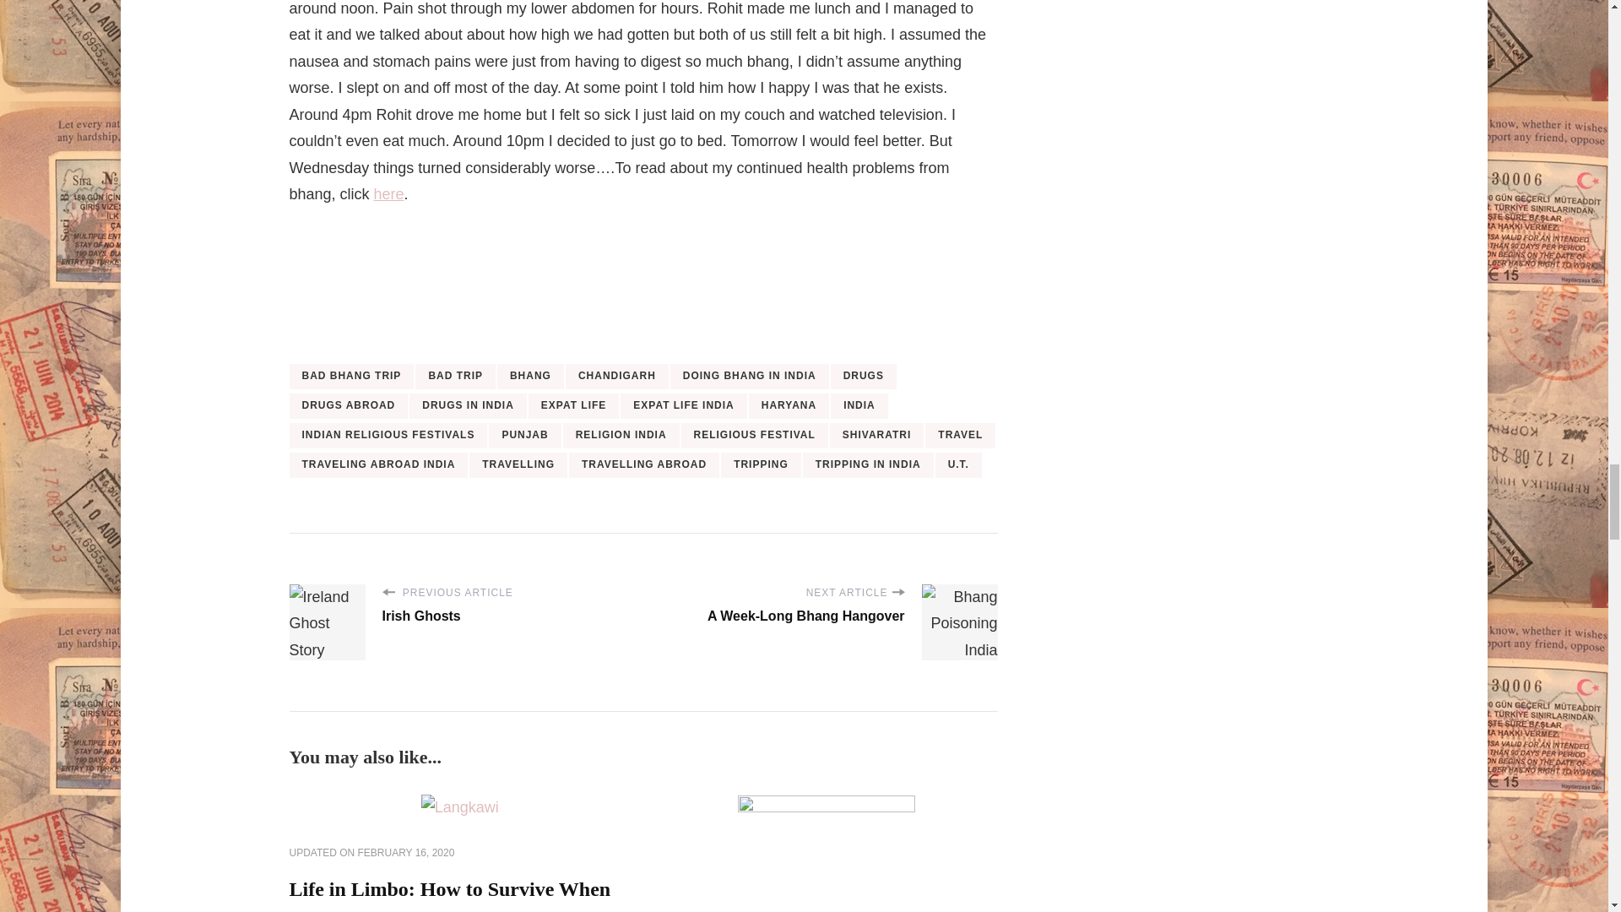  I want to click on RELIGION INDIA, so click(621, 436).